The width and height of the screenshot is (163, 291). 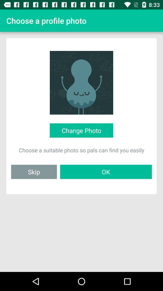 What do you see at coordinates (34, 172) in the screenshot?
I see `choose the icon to the left of ok item` at bounding box center [34, 172].